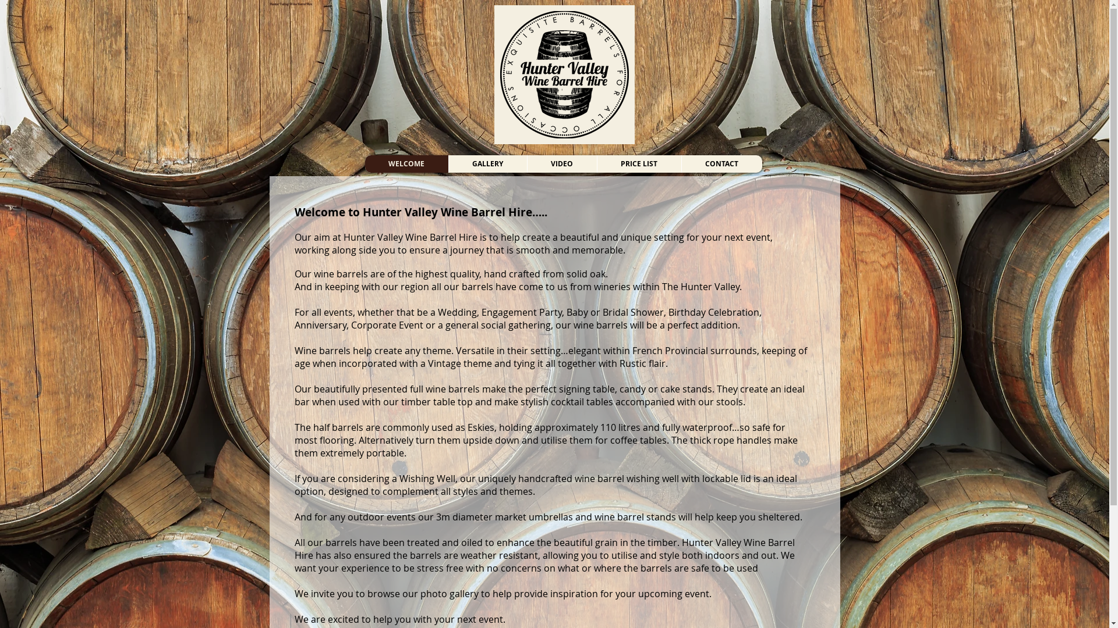 This screenshot has width=1118, height=628. I want to click on WELCOME, so click(406, 164).